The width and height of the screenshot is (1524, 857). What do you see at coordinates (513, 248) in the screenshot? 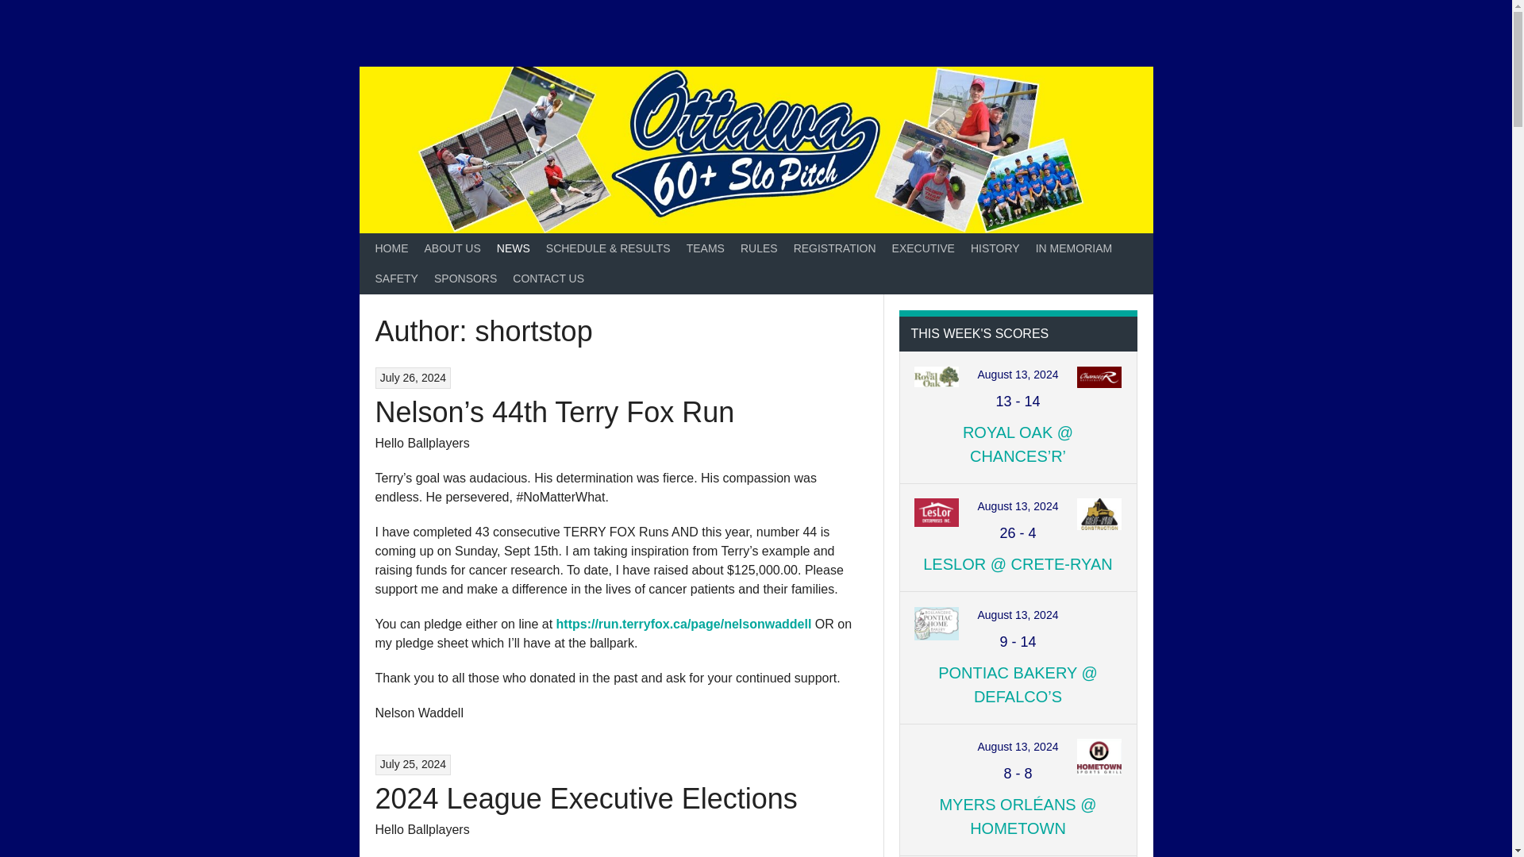
I see `NEWS` at bounding box center [513, 248].